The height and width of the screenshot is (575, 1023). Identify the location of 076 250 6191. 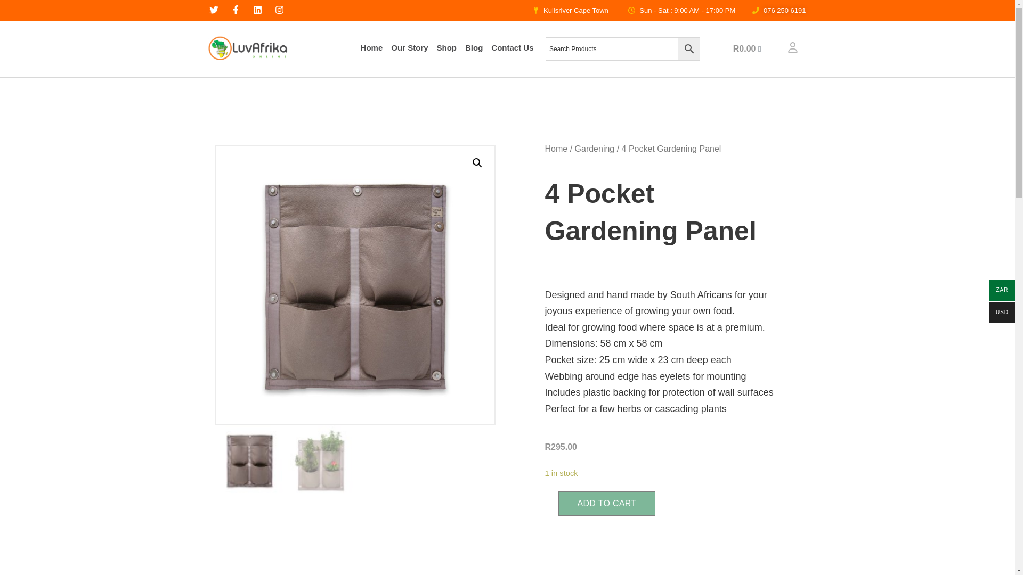
(776, 11).